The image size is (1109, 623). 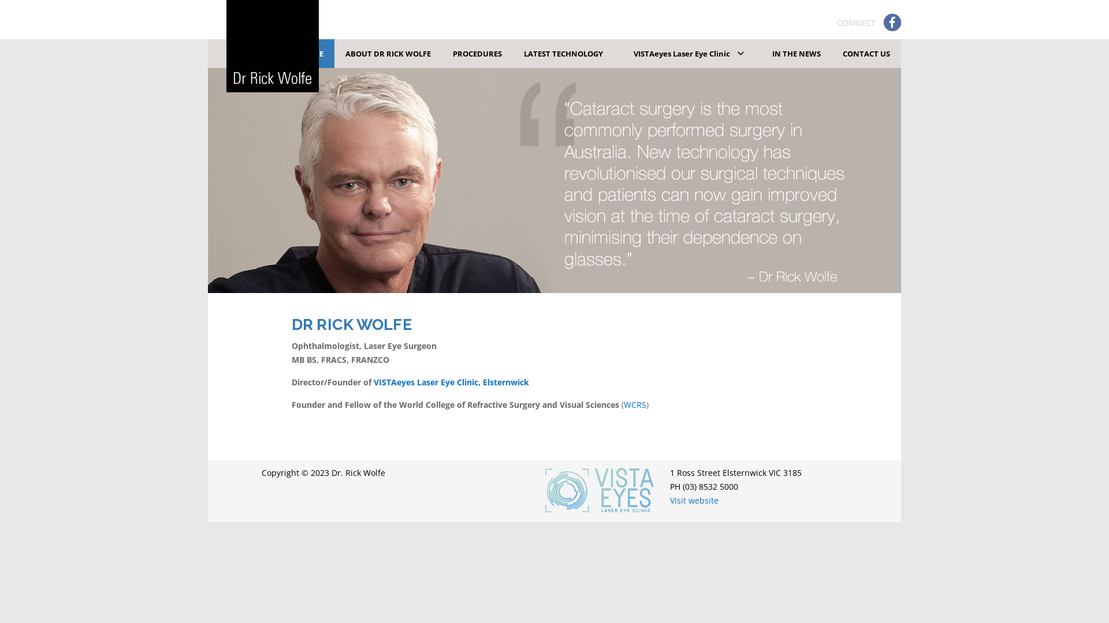 What do you see at coordinates (564, 54) in the screenshot?
I see `LATEST TECHNOLOGY` at bounding box center [564, 54].